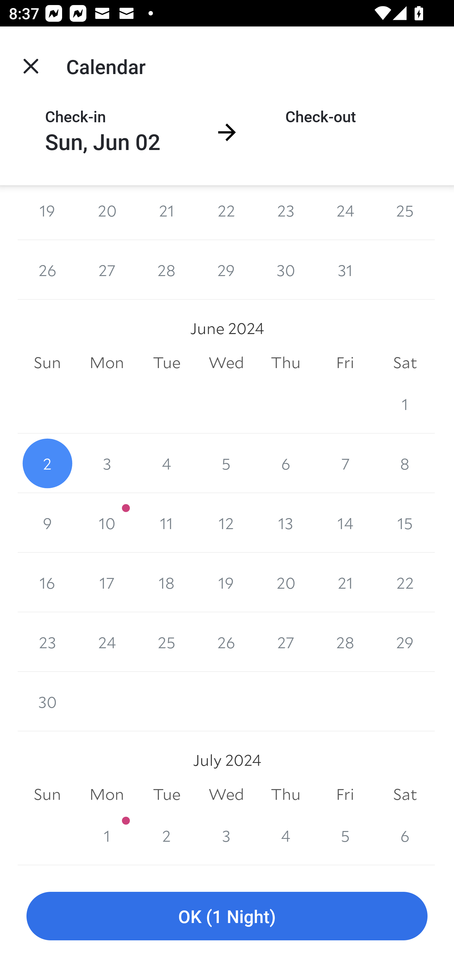  I want to click on 27 27 June 2024, so click(286, 642).